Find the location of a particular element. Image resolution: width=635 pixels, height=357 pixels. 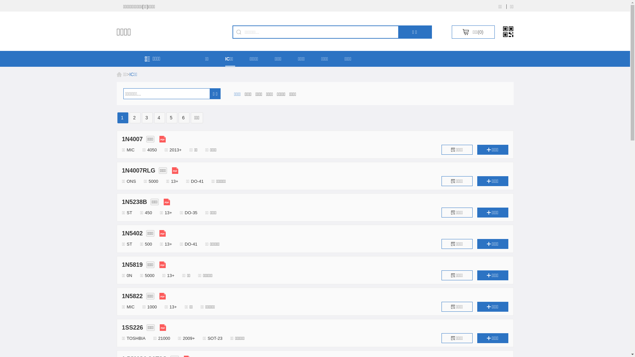

1N5822 is located at coordinates (132, 296).